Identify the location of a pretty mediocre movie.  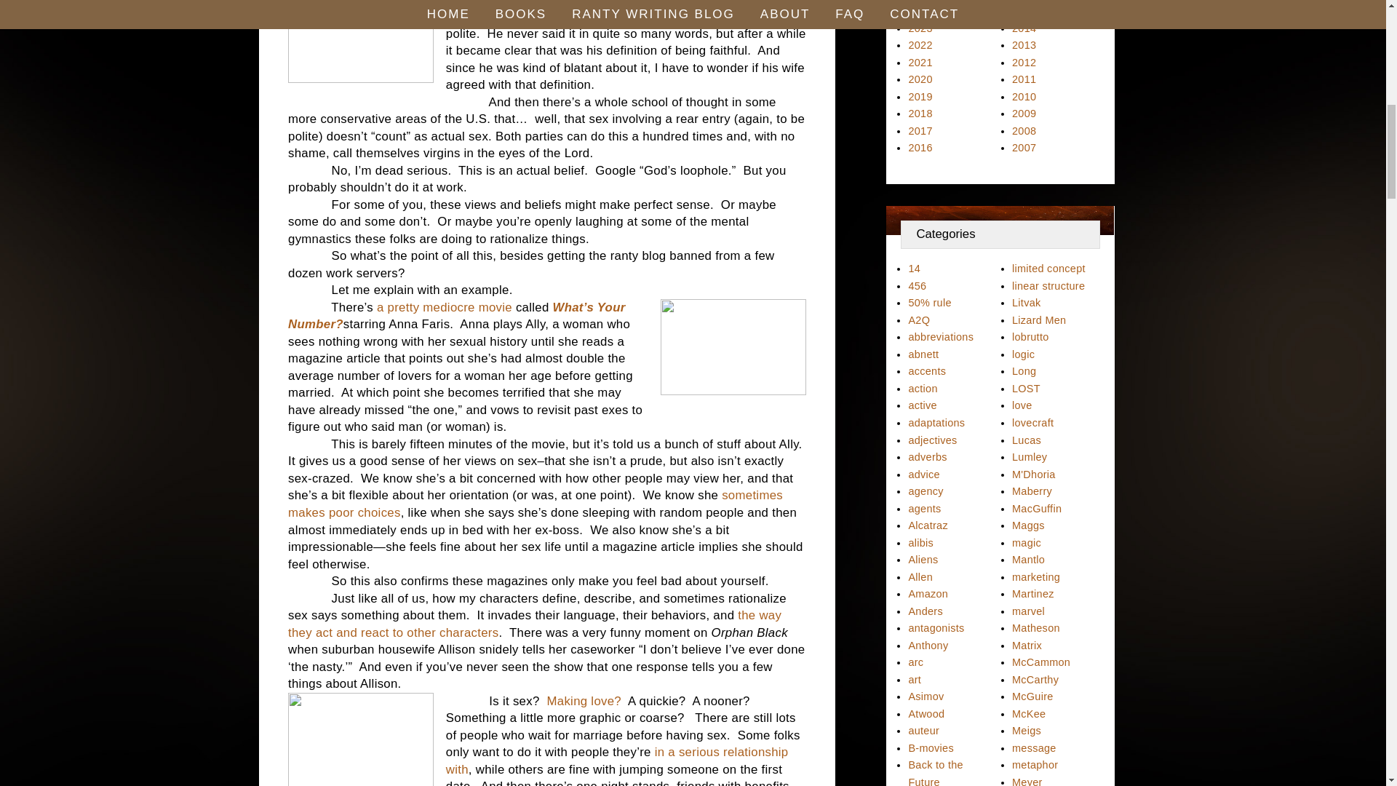
(446, 307).